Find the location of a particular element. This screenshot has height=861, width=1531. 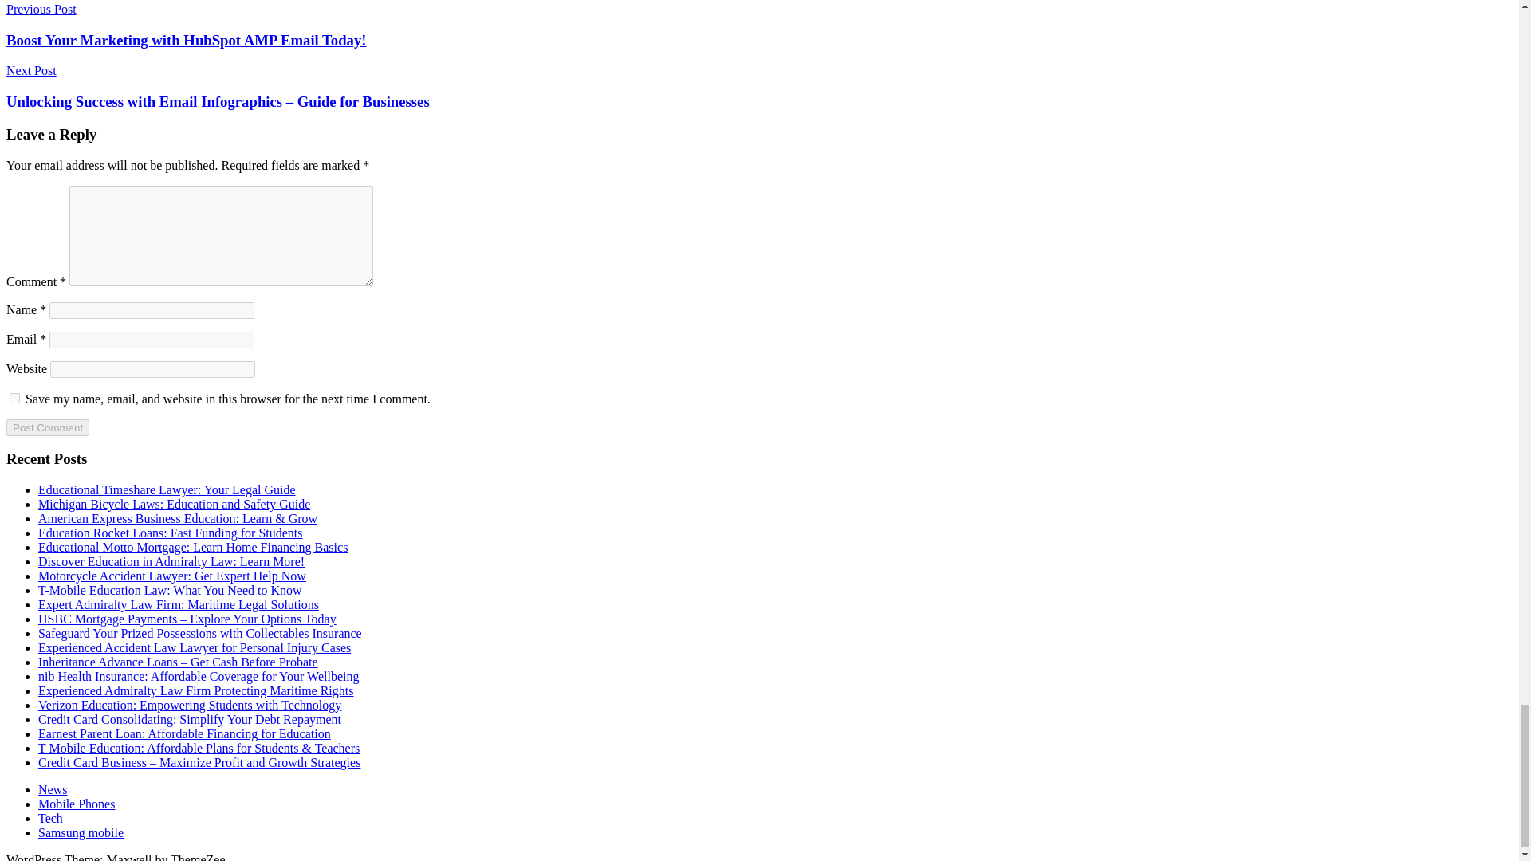

Mobile Phones is located at coordinates (77, 804).